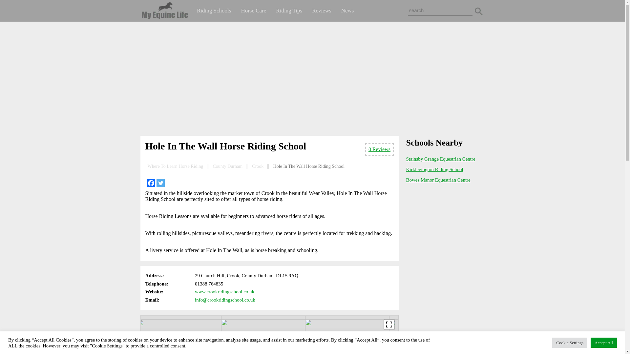 The height and width of the screenshot is (354, 630). What do you see at coordinates (253, 10) in the screenshot?
I see `Horse Care` at bounding box center [253, 10].